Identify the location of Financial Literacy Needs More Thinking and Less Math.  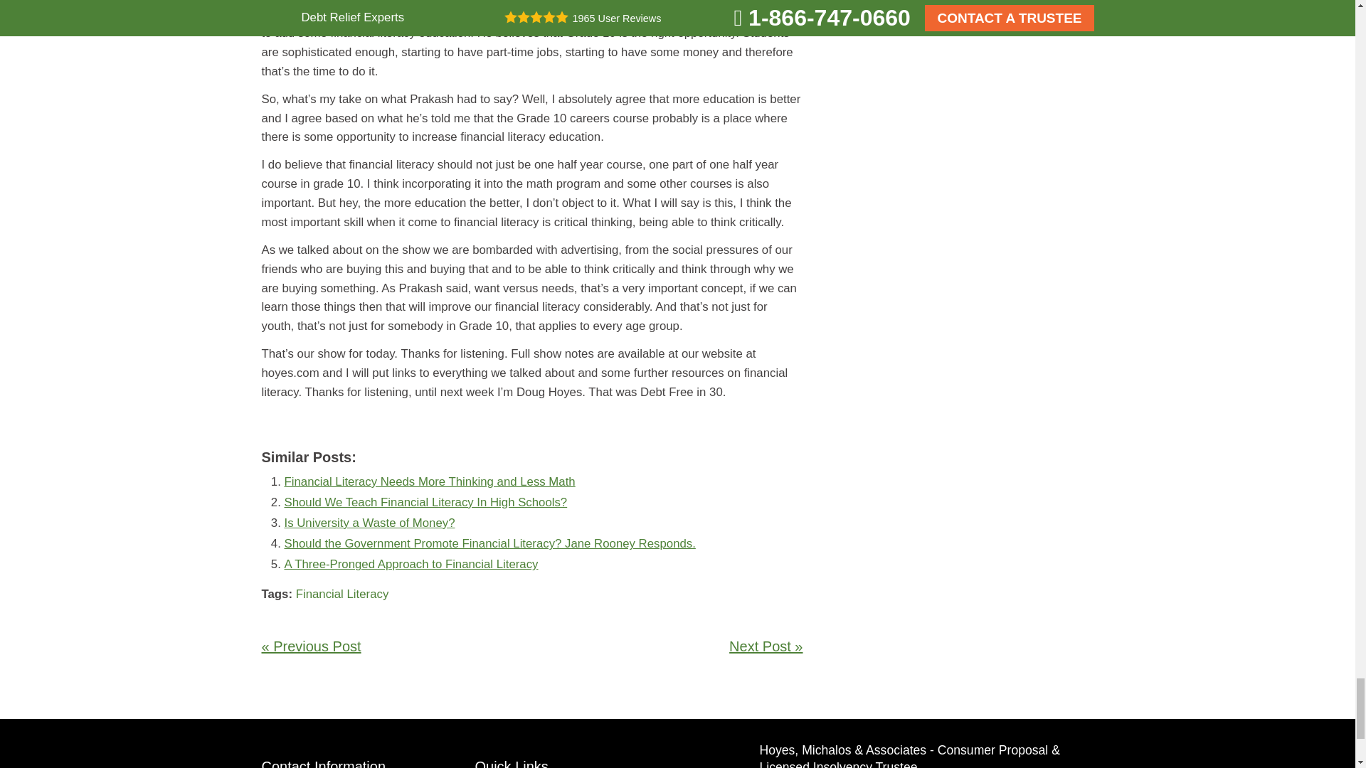
(430, 481).